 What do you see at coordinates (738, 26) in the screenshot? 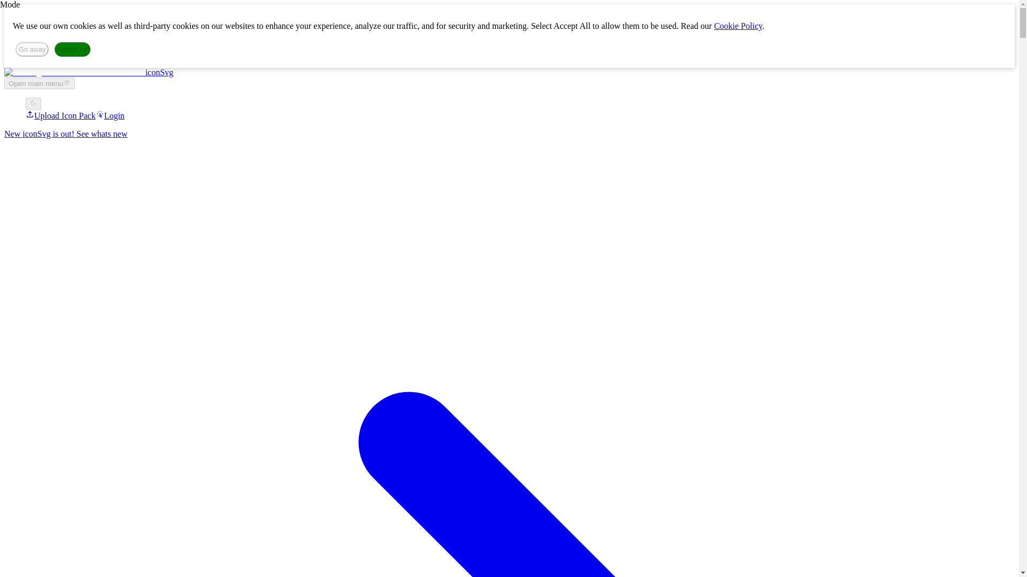
I see `Cookie Policy` at bounding box center [738, 26].